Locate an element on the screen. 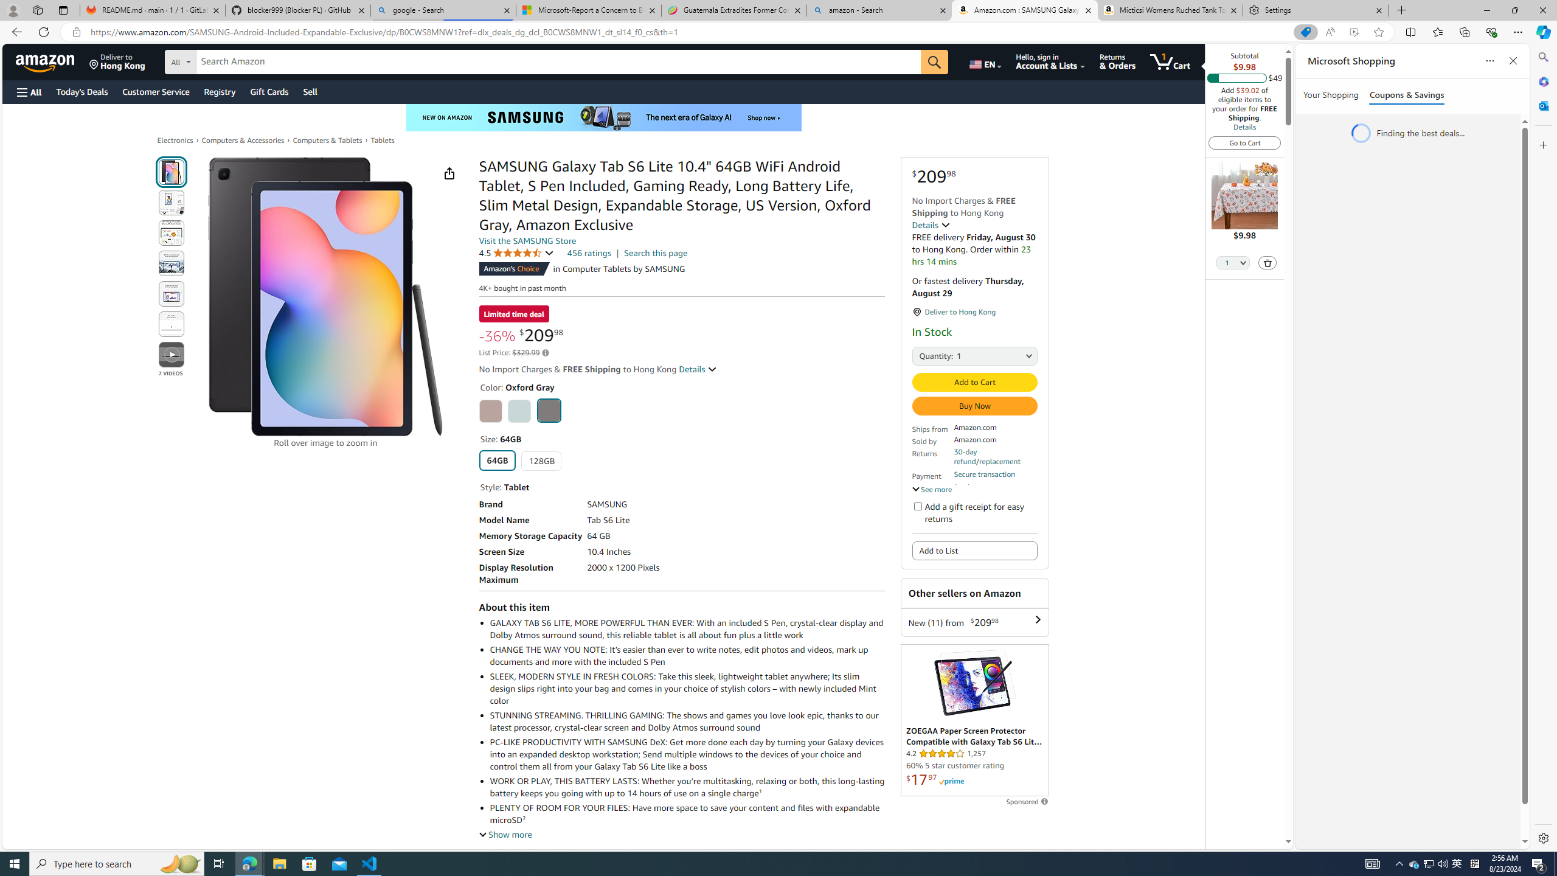 The image size is (1557, 876). Show more is located at coordinates (505, 835).